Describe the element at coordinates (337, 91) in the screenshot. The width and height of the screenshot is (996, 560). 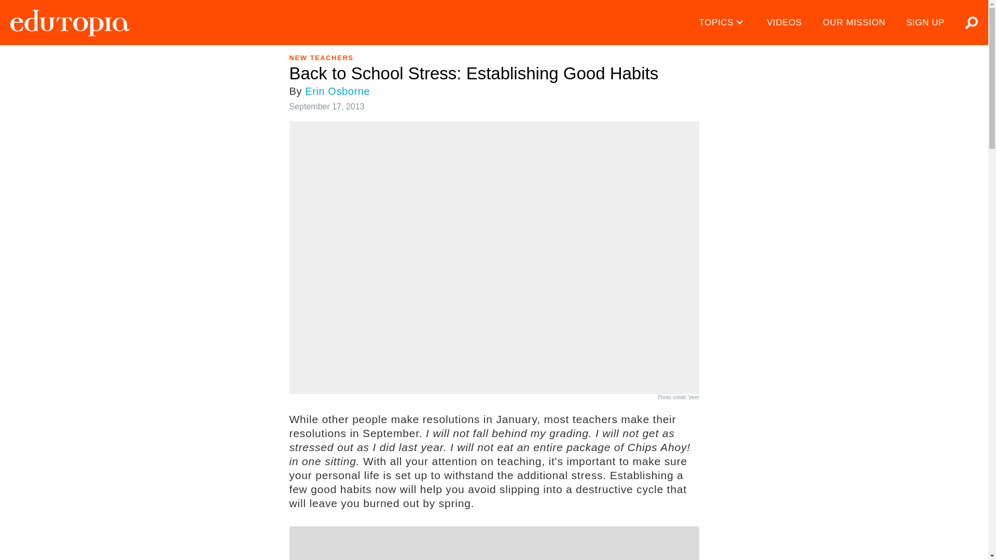
I see `Erin Osborne` at that location.